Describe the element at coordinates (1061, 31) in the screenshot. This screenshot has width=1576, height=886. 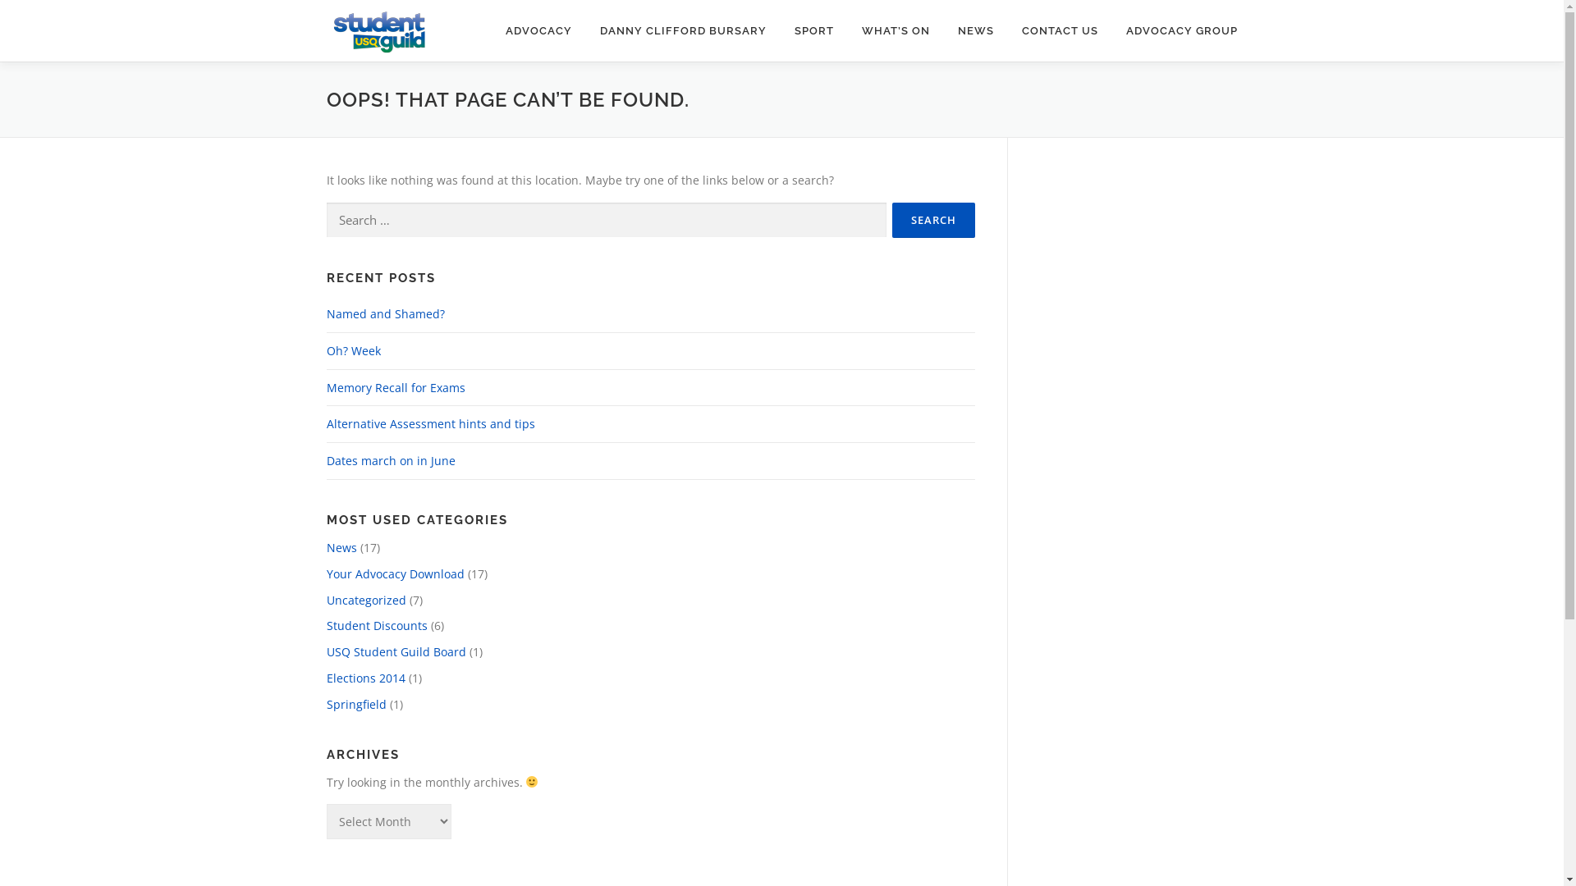
I see `CONTACT US` at that location.